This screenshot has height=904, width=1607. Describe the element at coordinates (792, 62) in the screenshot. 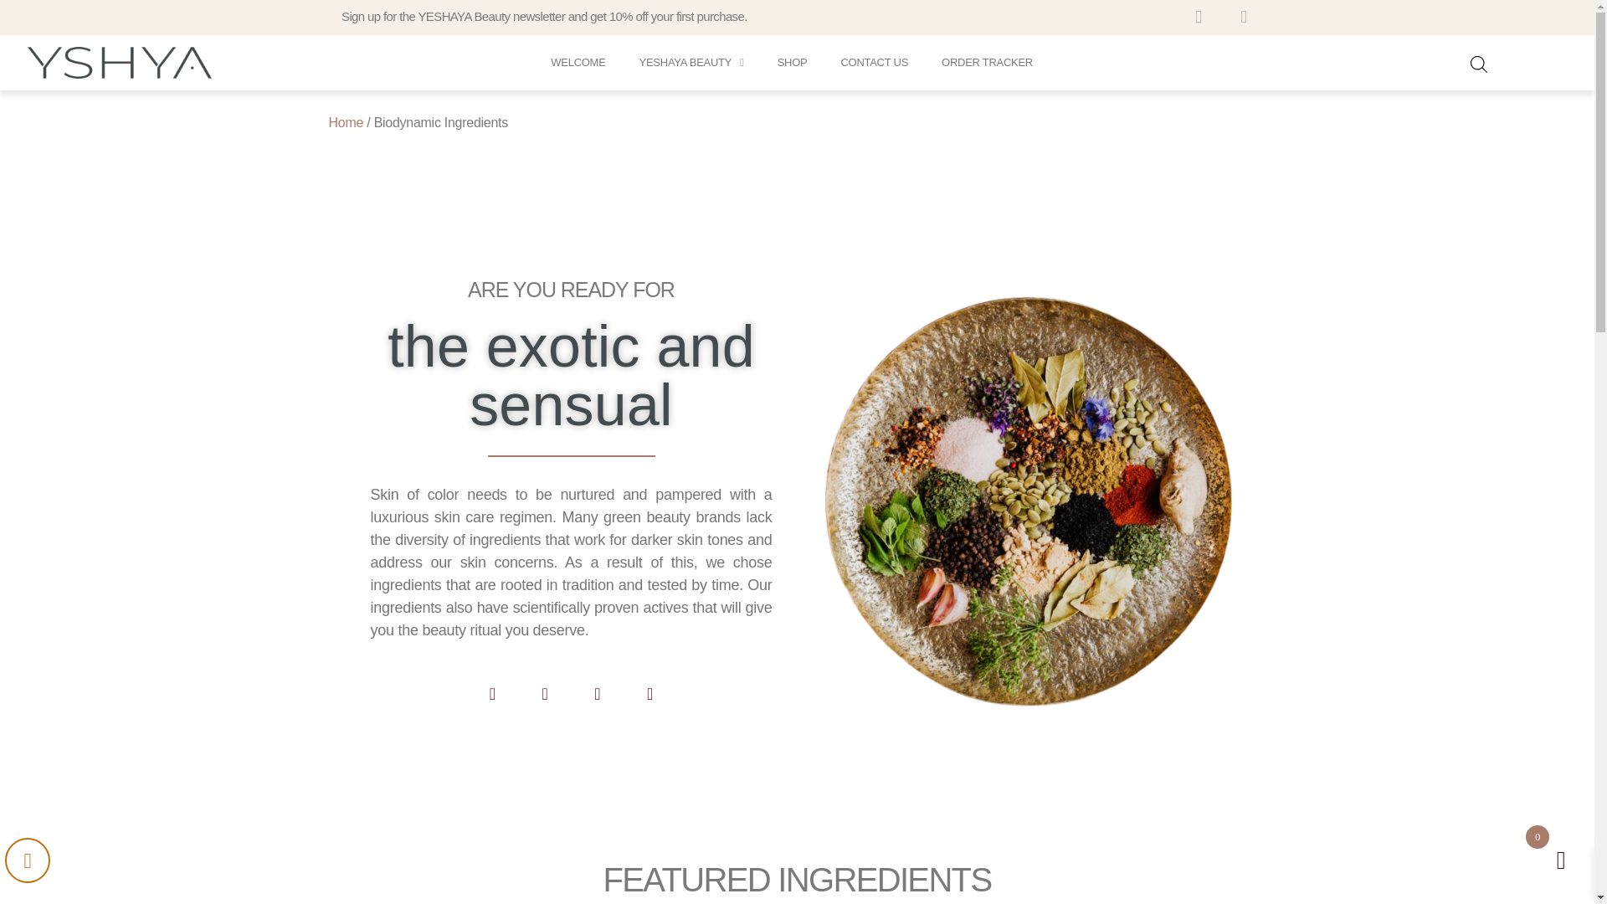

I see `SHOP` at that location.